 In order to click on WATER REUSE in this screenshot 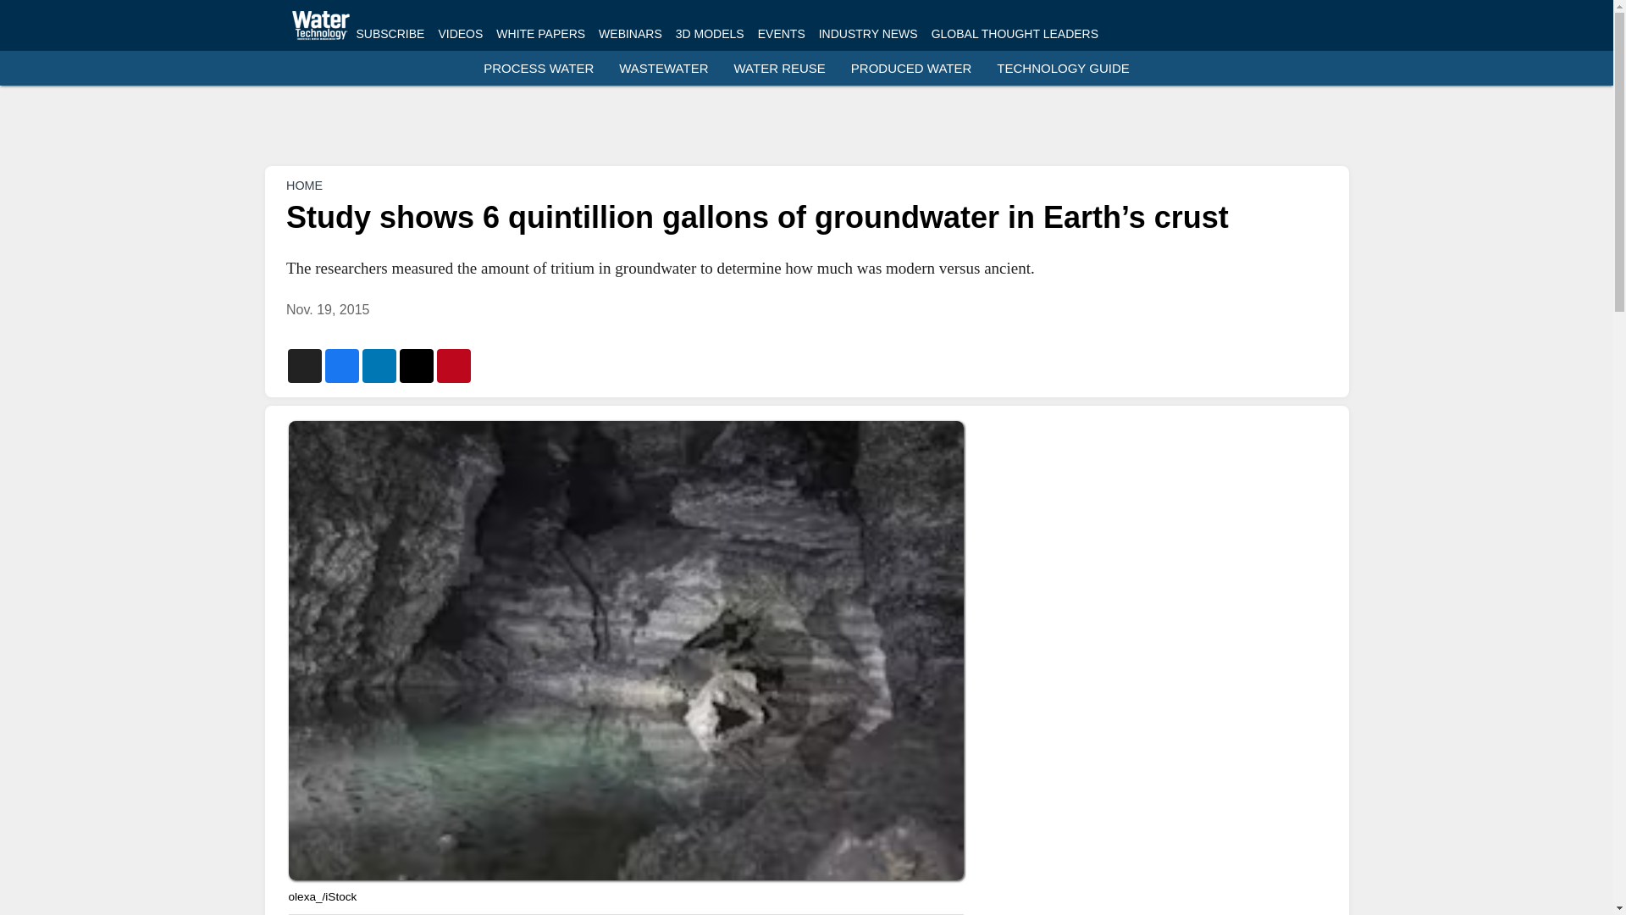, I will do `click(780, 68)`.